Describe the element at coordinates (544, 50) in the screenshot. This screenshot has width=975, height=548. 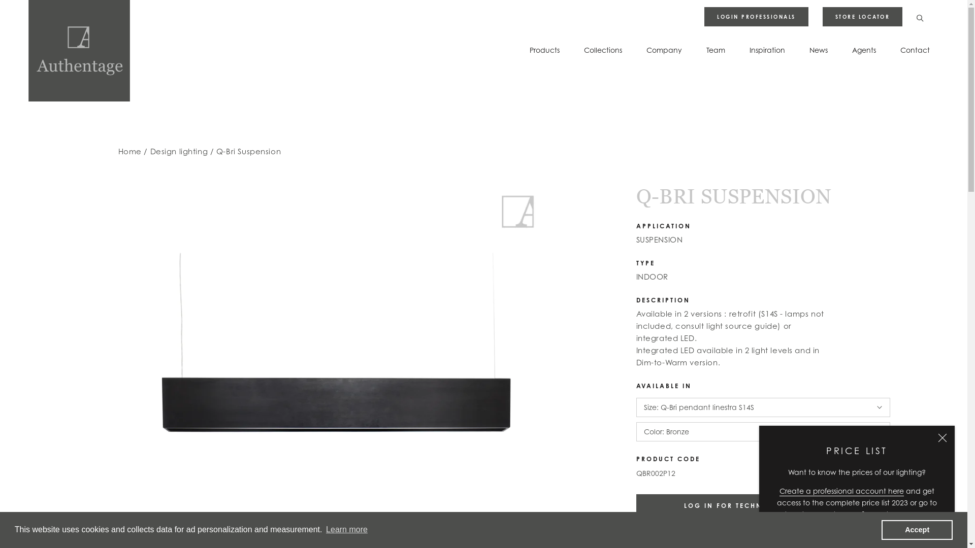
I see `Products
Products` at that location.